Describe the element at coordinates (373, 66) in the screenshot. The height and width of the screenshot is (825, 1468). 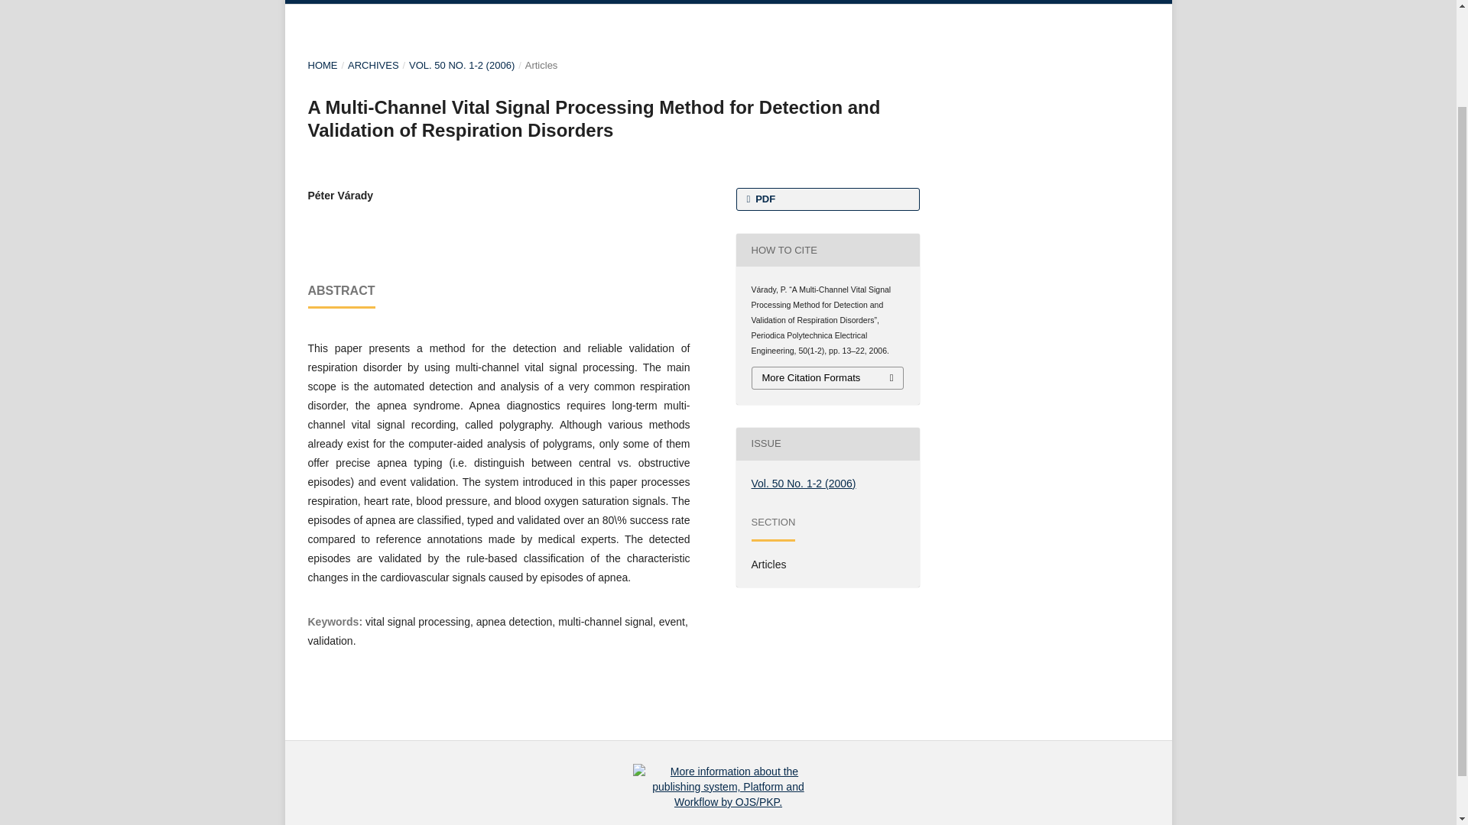
I see `ARCHIVES` at that location.